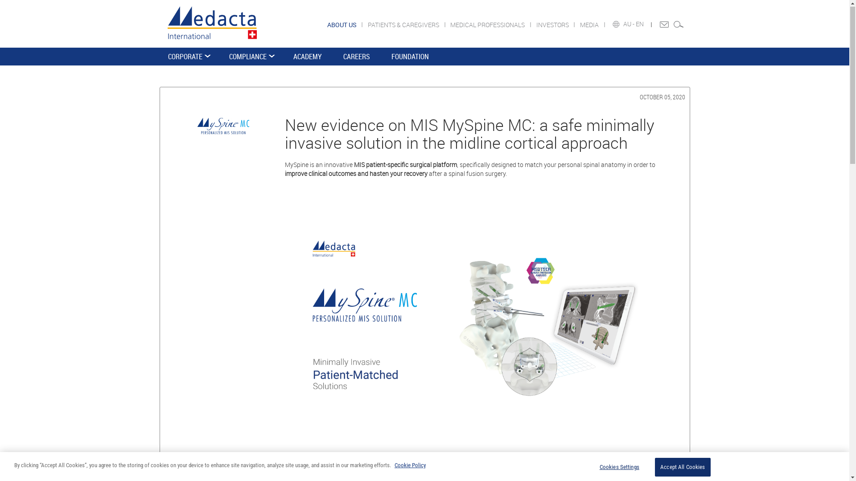  I want to click on CORPORATE, so click(187, 57).